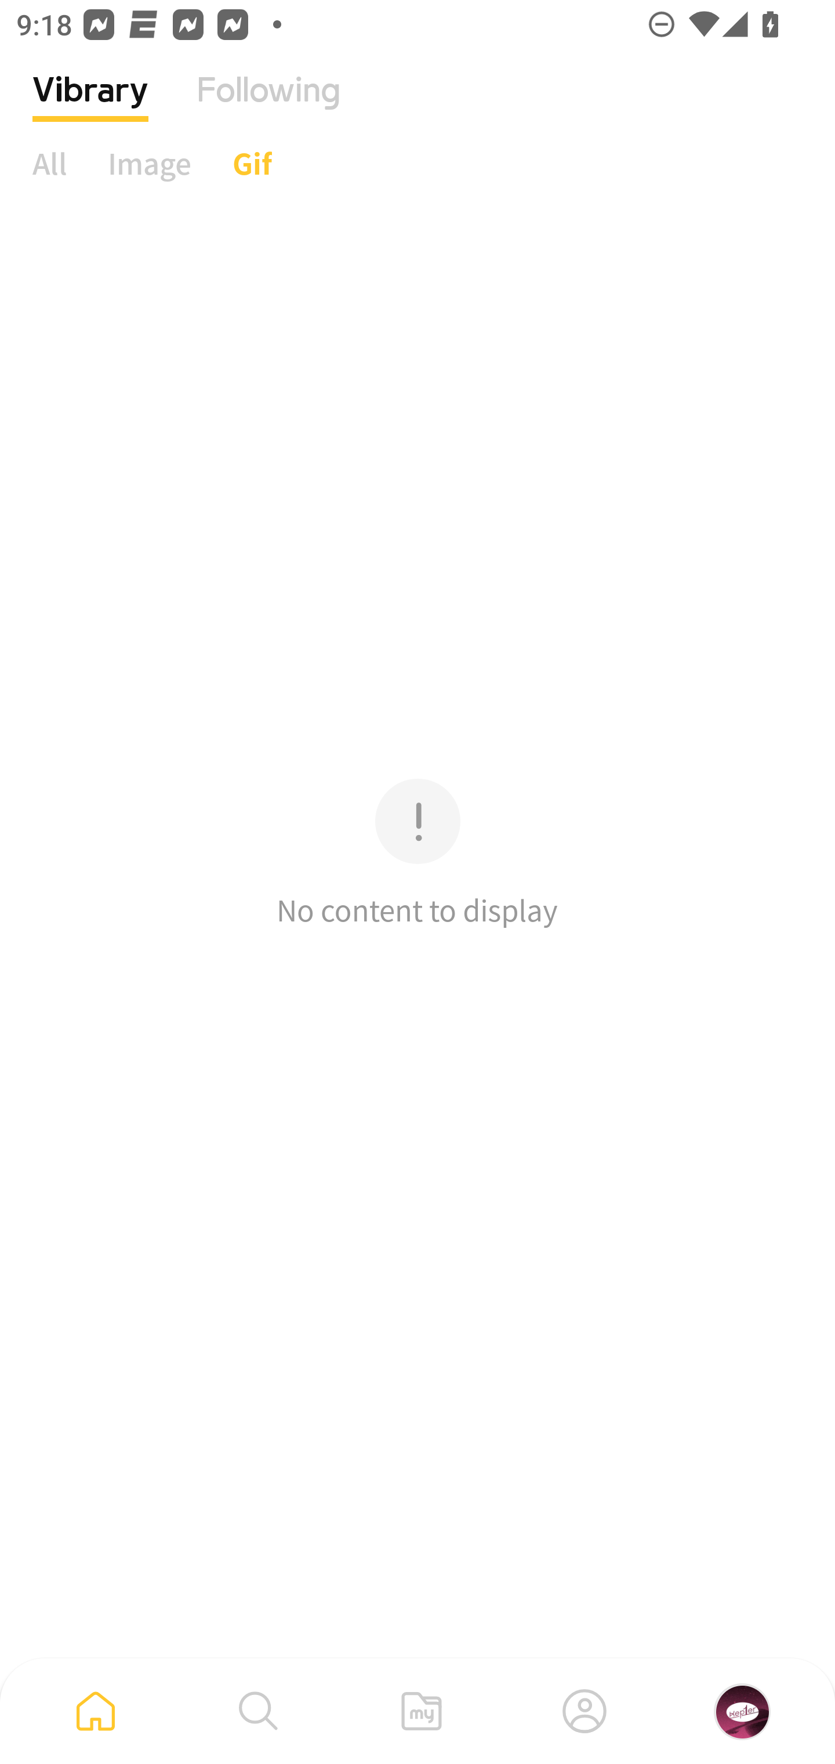 The width and height of the screenshot is (835, 1764). Describe the element at coordinates (252, 163) in the screenshot. I see `Gif` at that location.